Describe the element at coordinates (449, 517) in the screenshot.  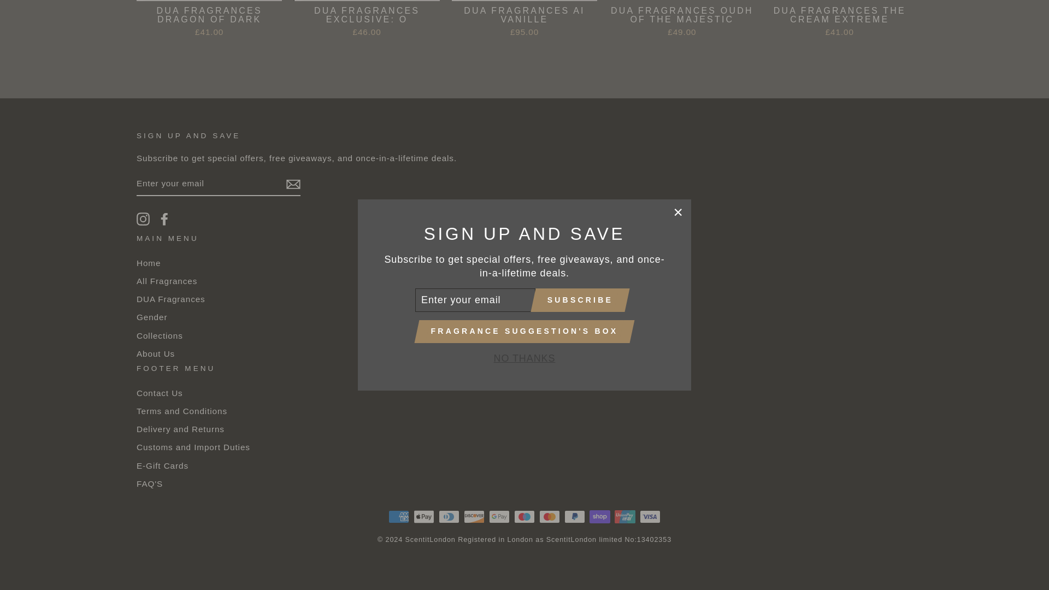
I see `Diners Club` at that location.